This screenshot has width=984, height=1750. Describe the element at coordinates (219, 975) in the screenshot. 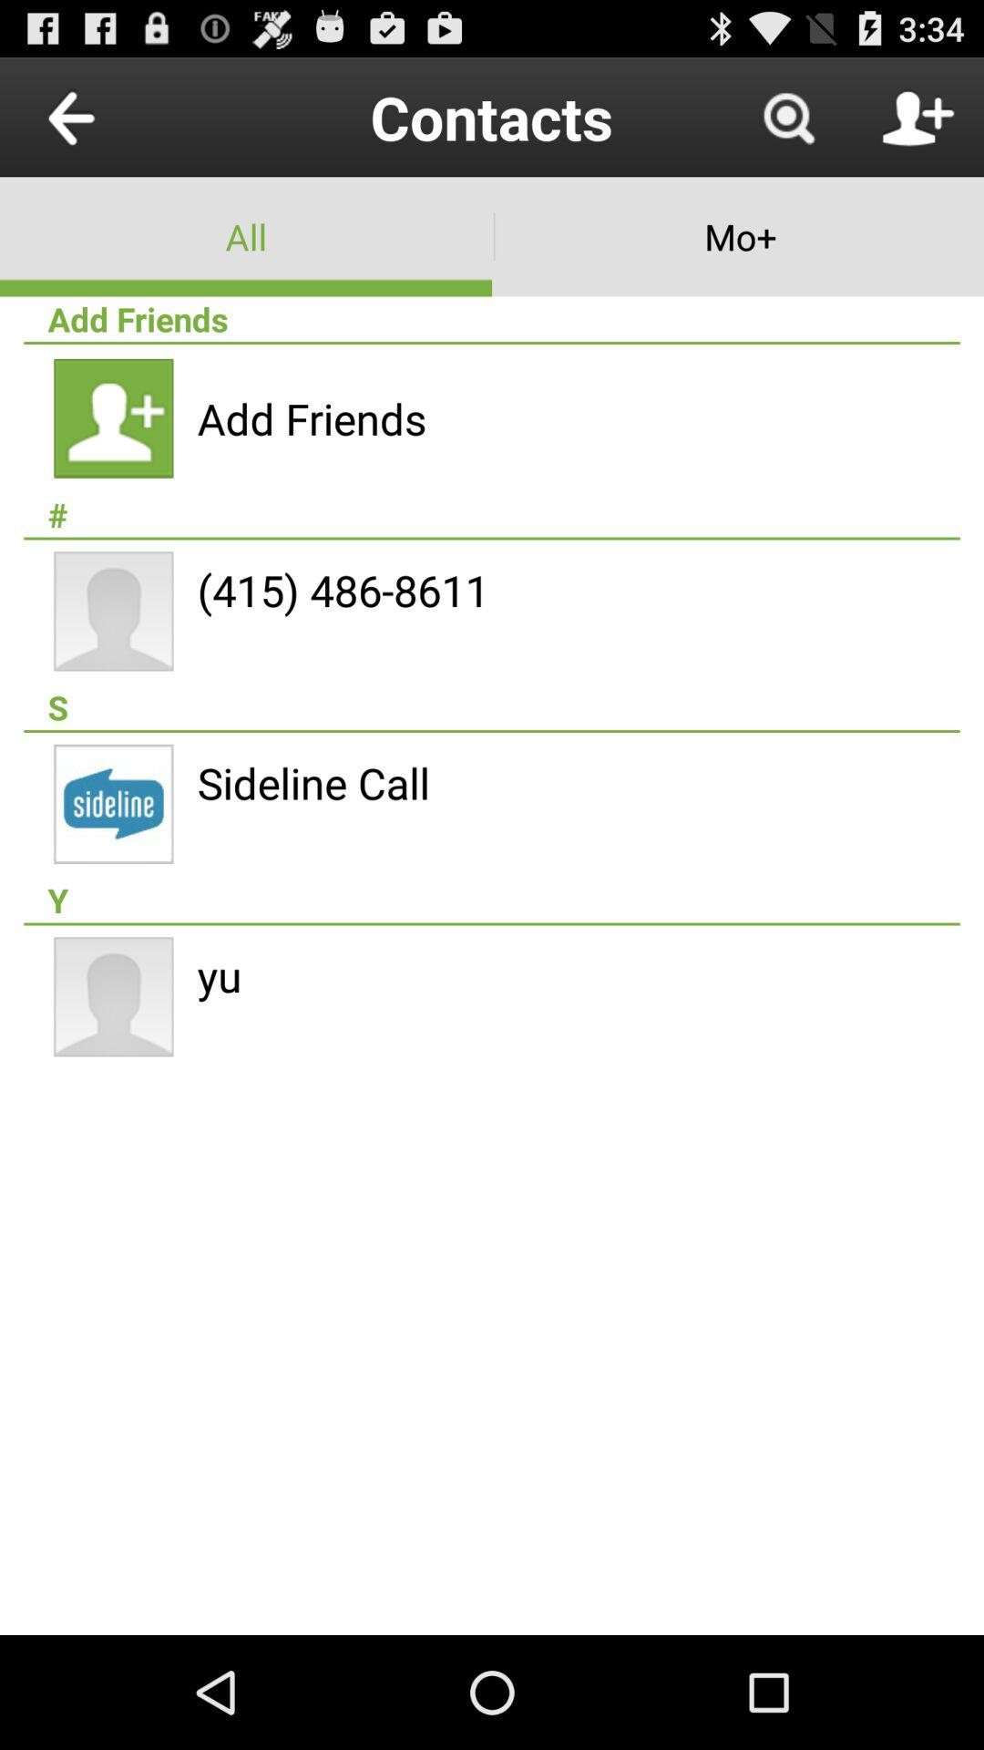

I see `jump until yu app` at that location.